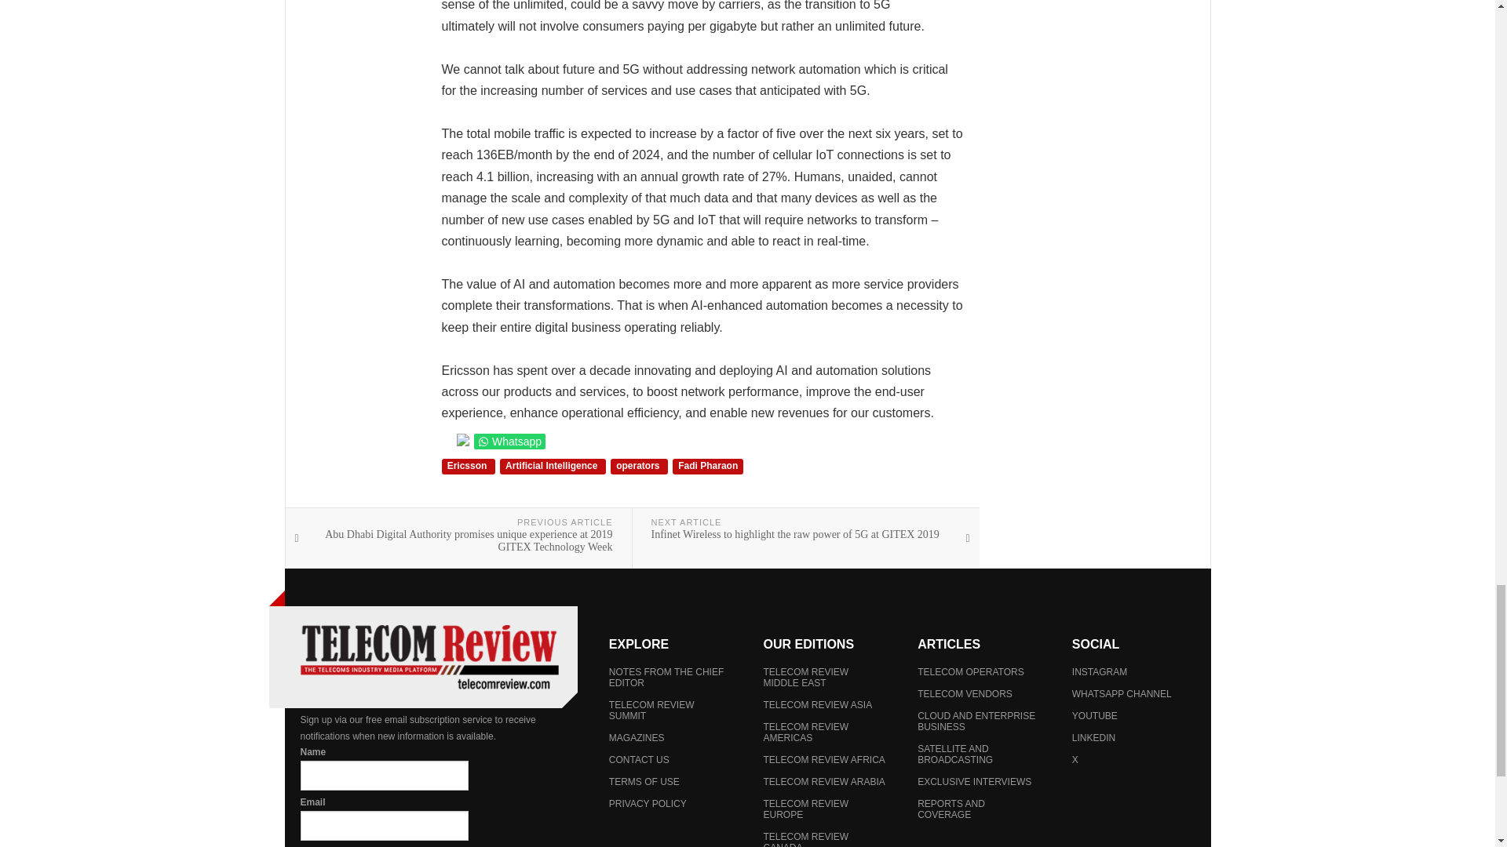  I want to click on Telecom Review, so click(429, 657).